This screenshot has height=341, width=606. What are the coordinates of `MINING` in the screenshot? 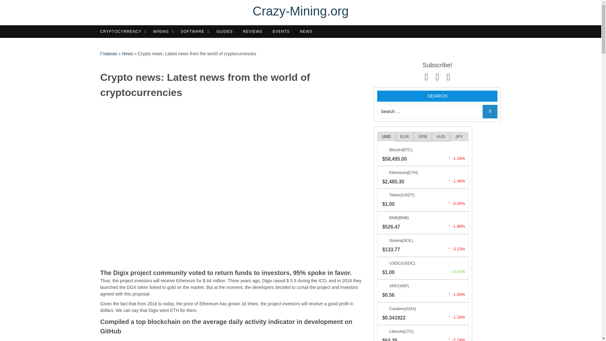 It's located at (163, 32).